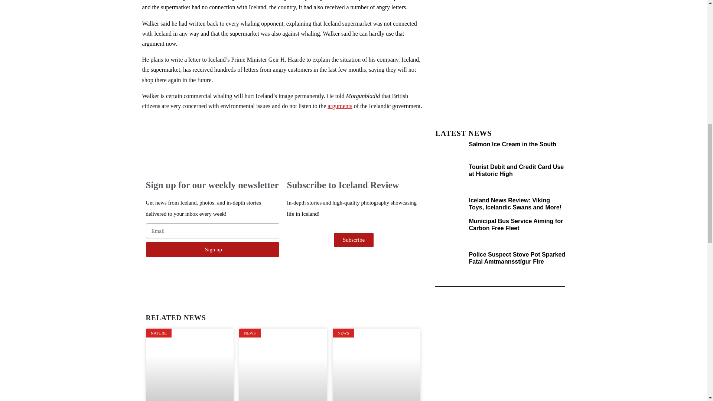 Image resolution: width=713 pixels, height=401 pixels. I want to click on Salmon Ice Cream in the South, so click(512, 144).